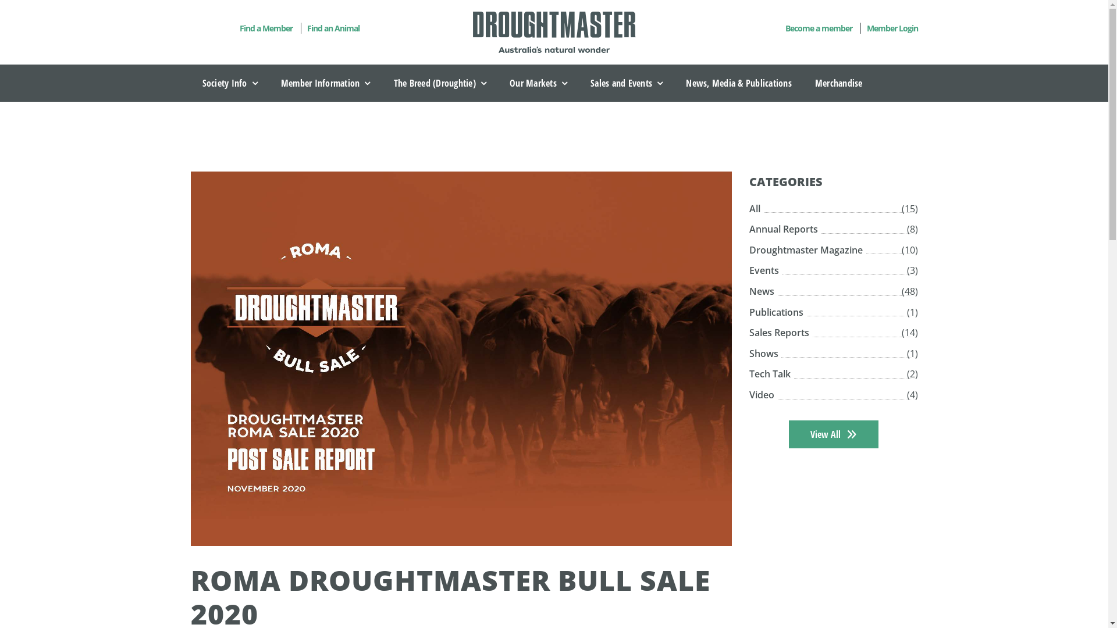  What do you see at coordinates (440, 83) in the screenshot?
I see `The Breed (Droughtie)` at bounding box center [440, 83].